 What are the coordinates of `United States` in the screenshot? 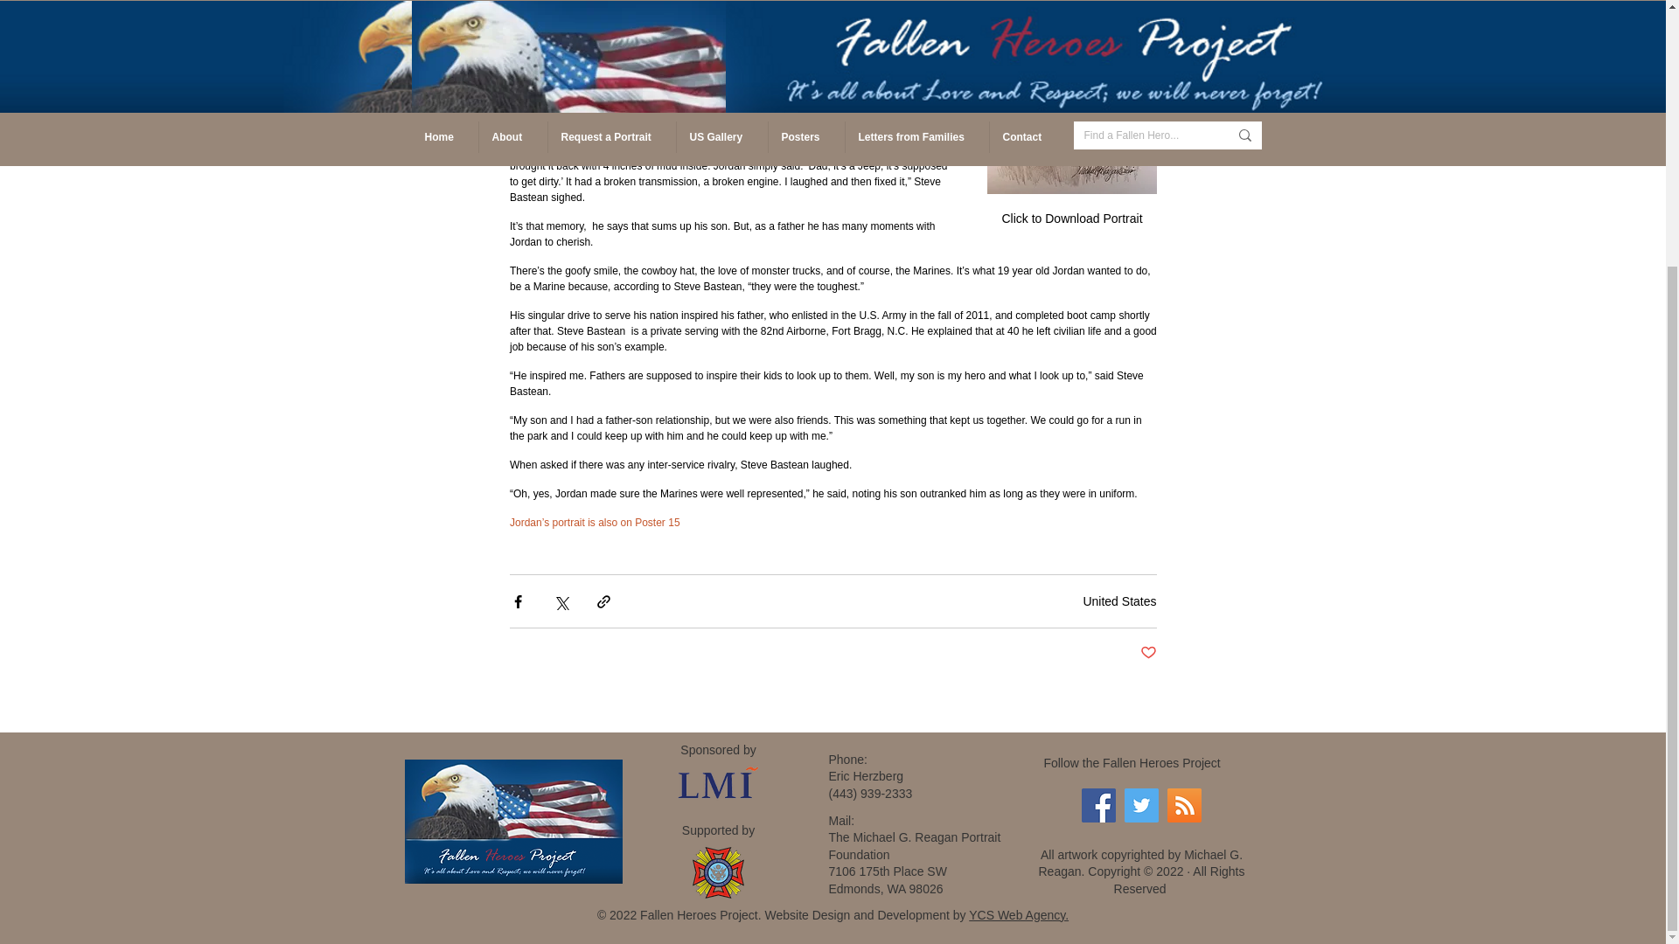 It's located at (1119, 601).